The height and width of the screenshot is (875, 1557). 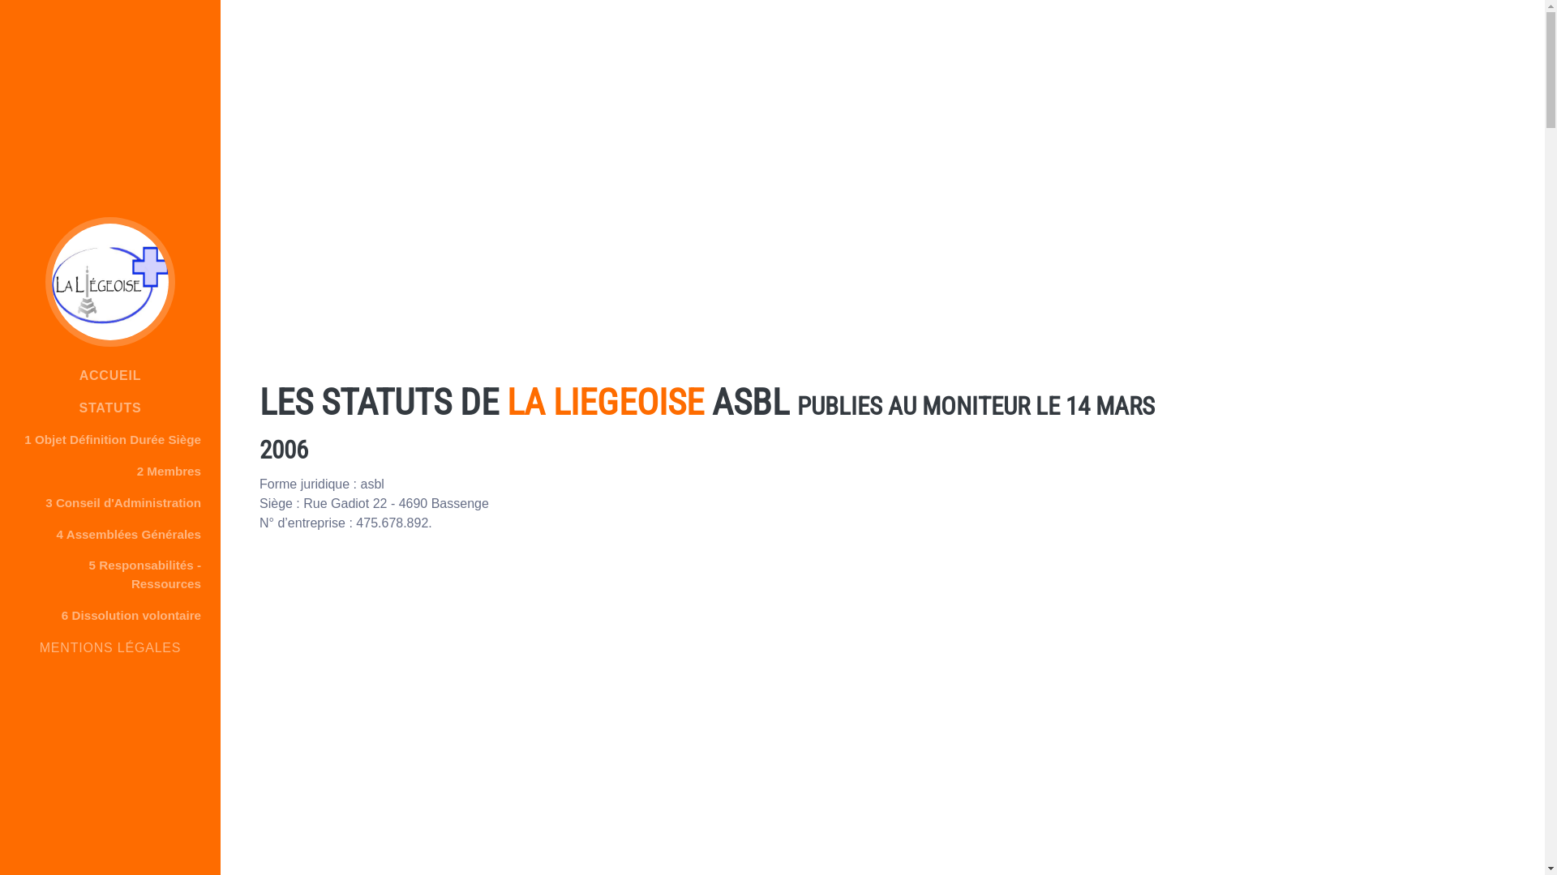 What do you see at coordinates (110, 504) in the screenshot?
I see `3 Conseil d'Administration` at bounding box center [110, 504].